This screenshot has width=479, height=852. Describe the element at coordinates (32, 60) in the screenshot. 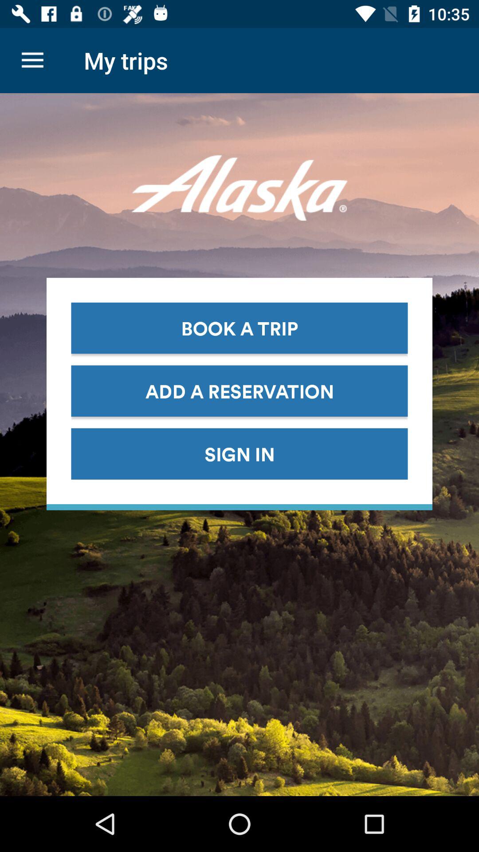

I see `launch the icon next to my trips icon` at that location.